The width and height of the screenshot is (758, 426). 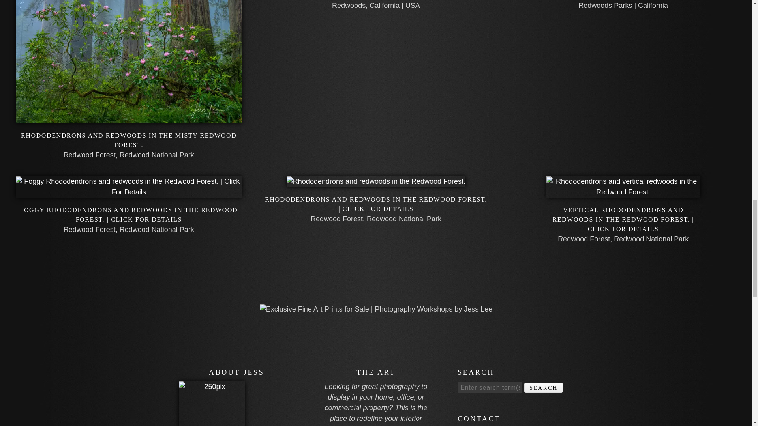 What do you see at coordinates (129, 140) in the screenshot?
I see `Rhododendrons and redwoods in the misty Redwood Forest.` at bounding box center [129, 140].